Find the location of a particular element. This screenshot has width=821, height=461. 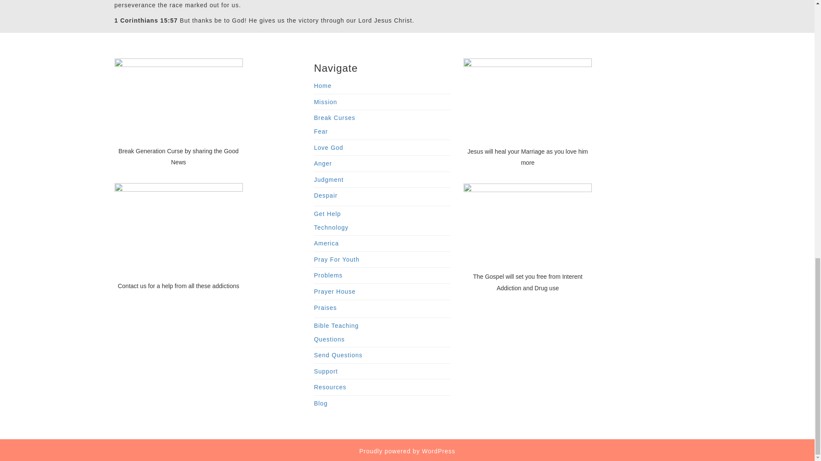

Pray For Youth is located at coordinates (336, 260).